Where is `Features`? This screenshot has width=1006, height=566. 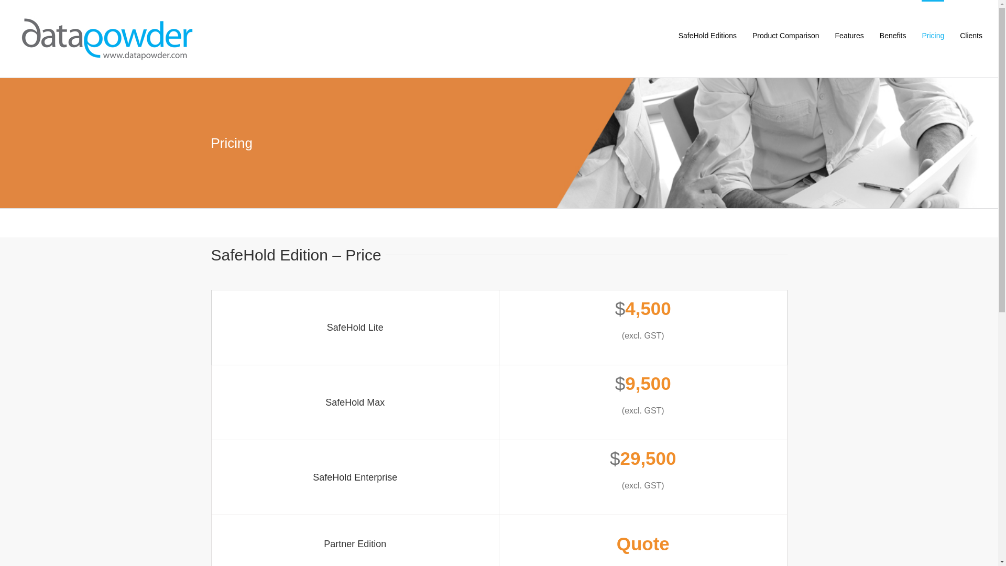 Features is located at coordinates (850, 35).